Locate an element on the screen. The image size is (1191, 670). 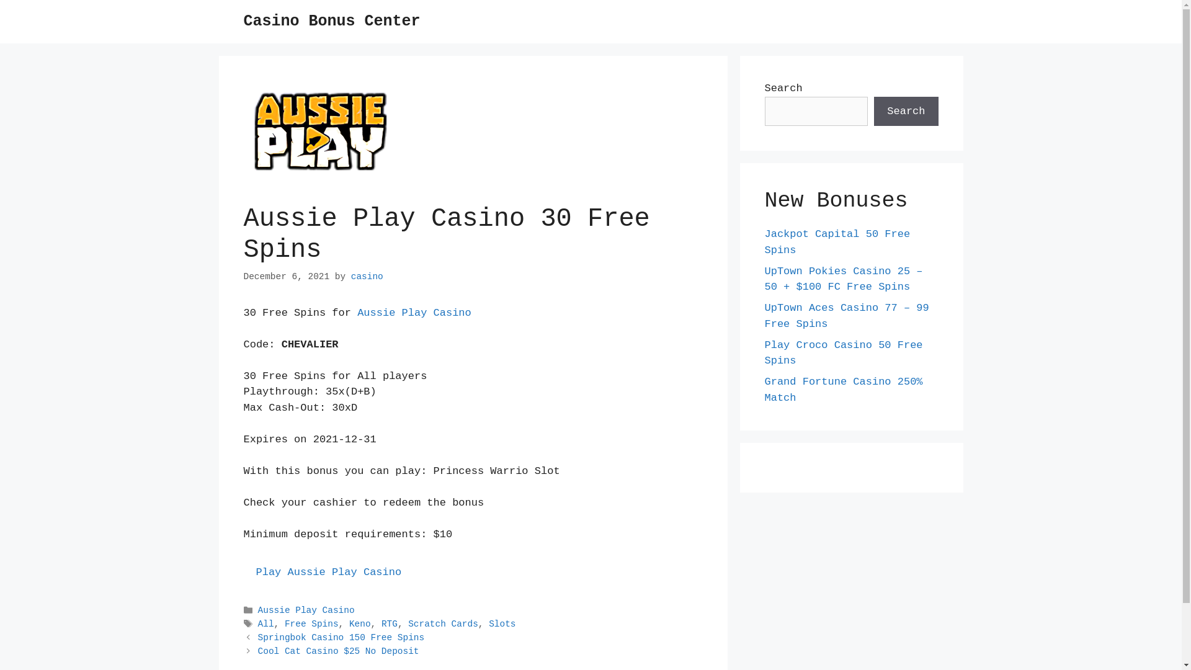
Search is located at coordinates (906, 112).